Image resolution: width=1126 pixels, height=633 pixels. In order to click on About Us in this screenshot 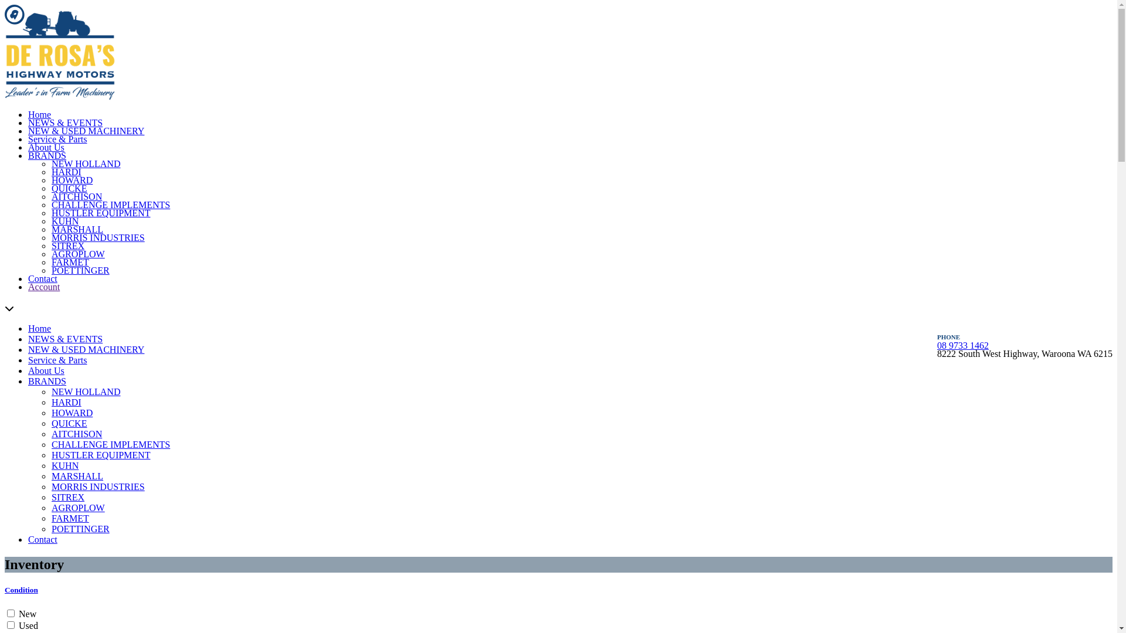, I will do `click(46, 148)`.